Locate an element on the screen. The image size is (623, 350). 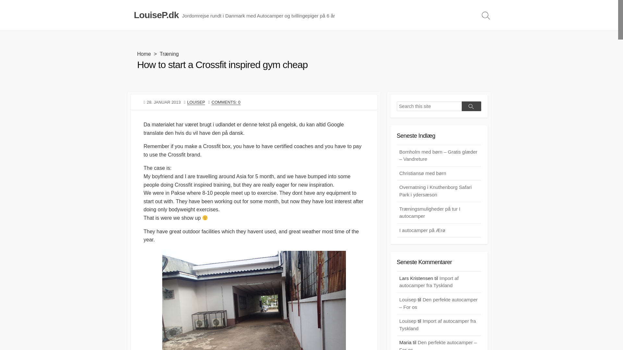
COMMENTS: 0 is located at coordinates (226, 102).